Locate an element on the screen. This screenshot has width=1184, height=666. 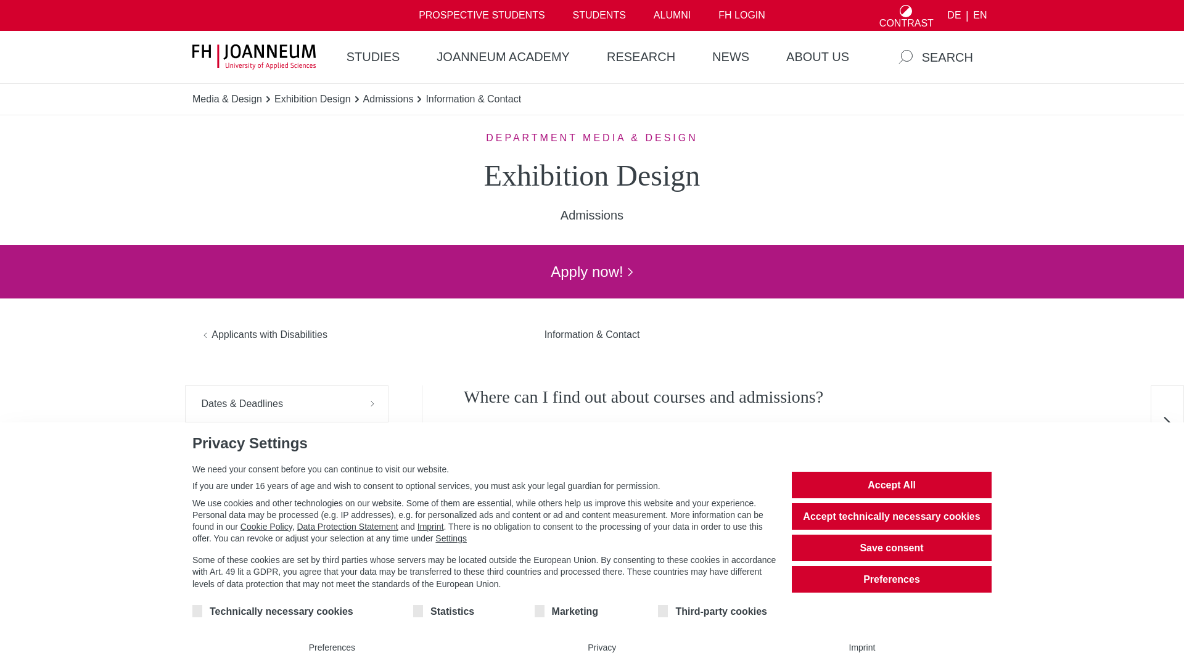
JOANNEUM ACADEMY is located at coordinates (503, 57).